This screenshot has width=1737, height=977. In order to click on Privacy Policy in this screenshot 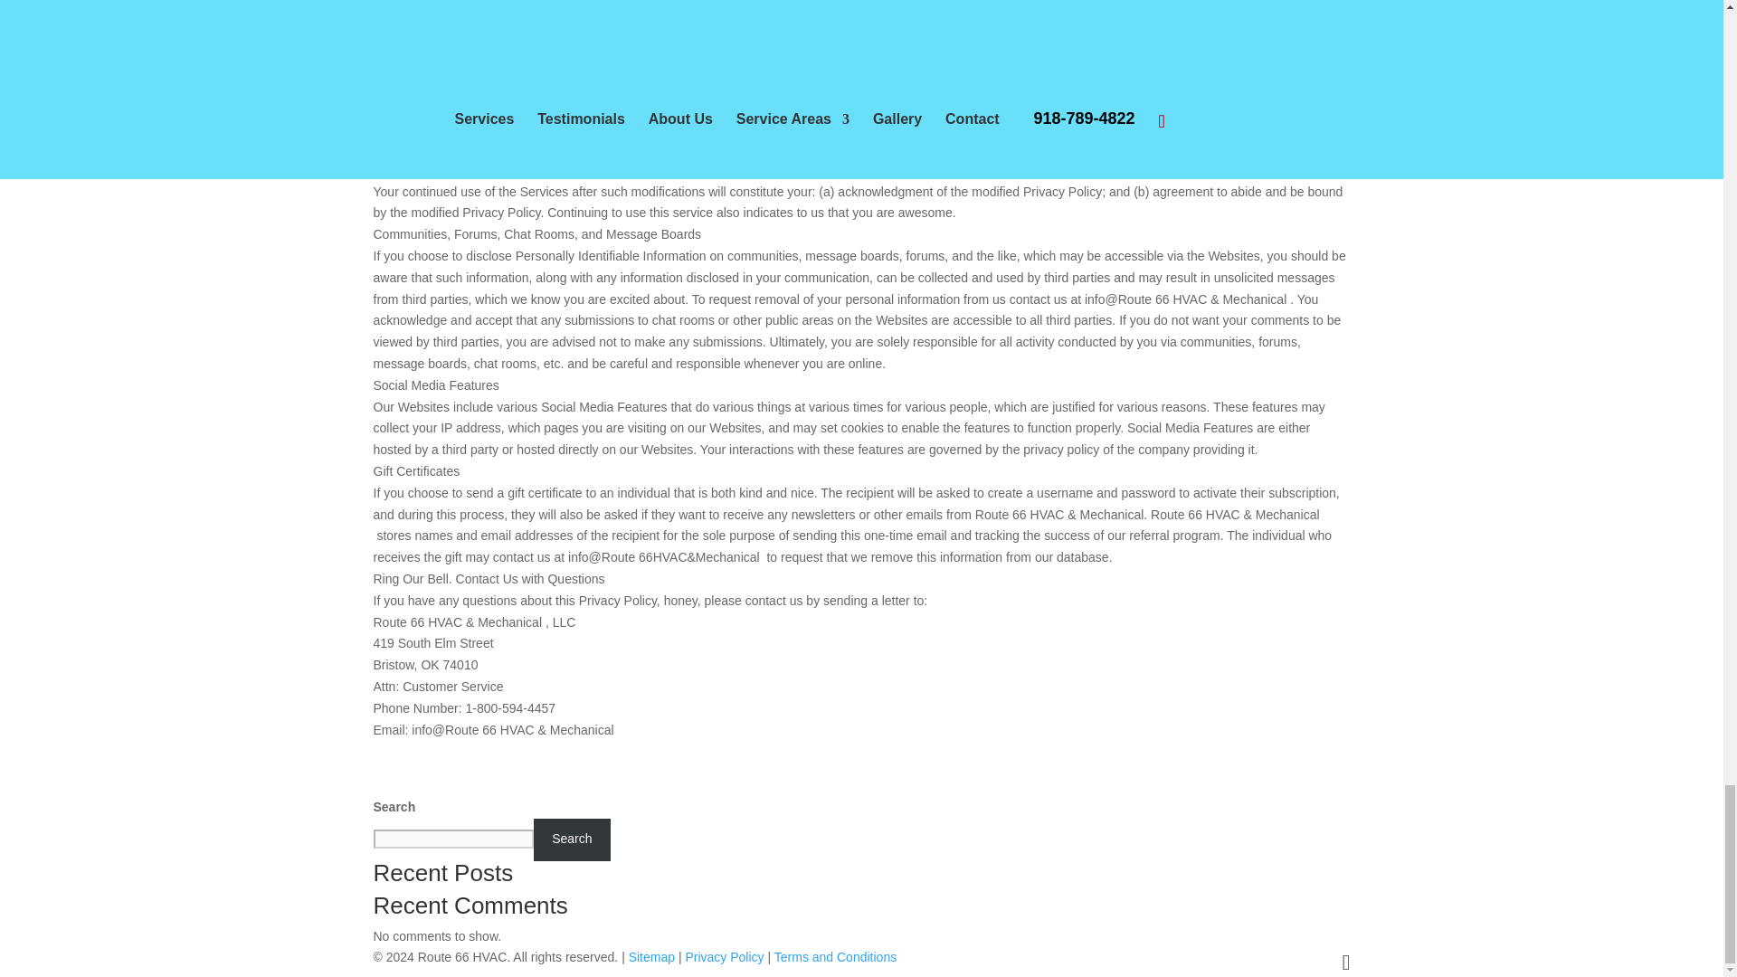, I will do `click(724, 956)`.